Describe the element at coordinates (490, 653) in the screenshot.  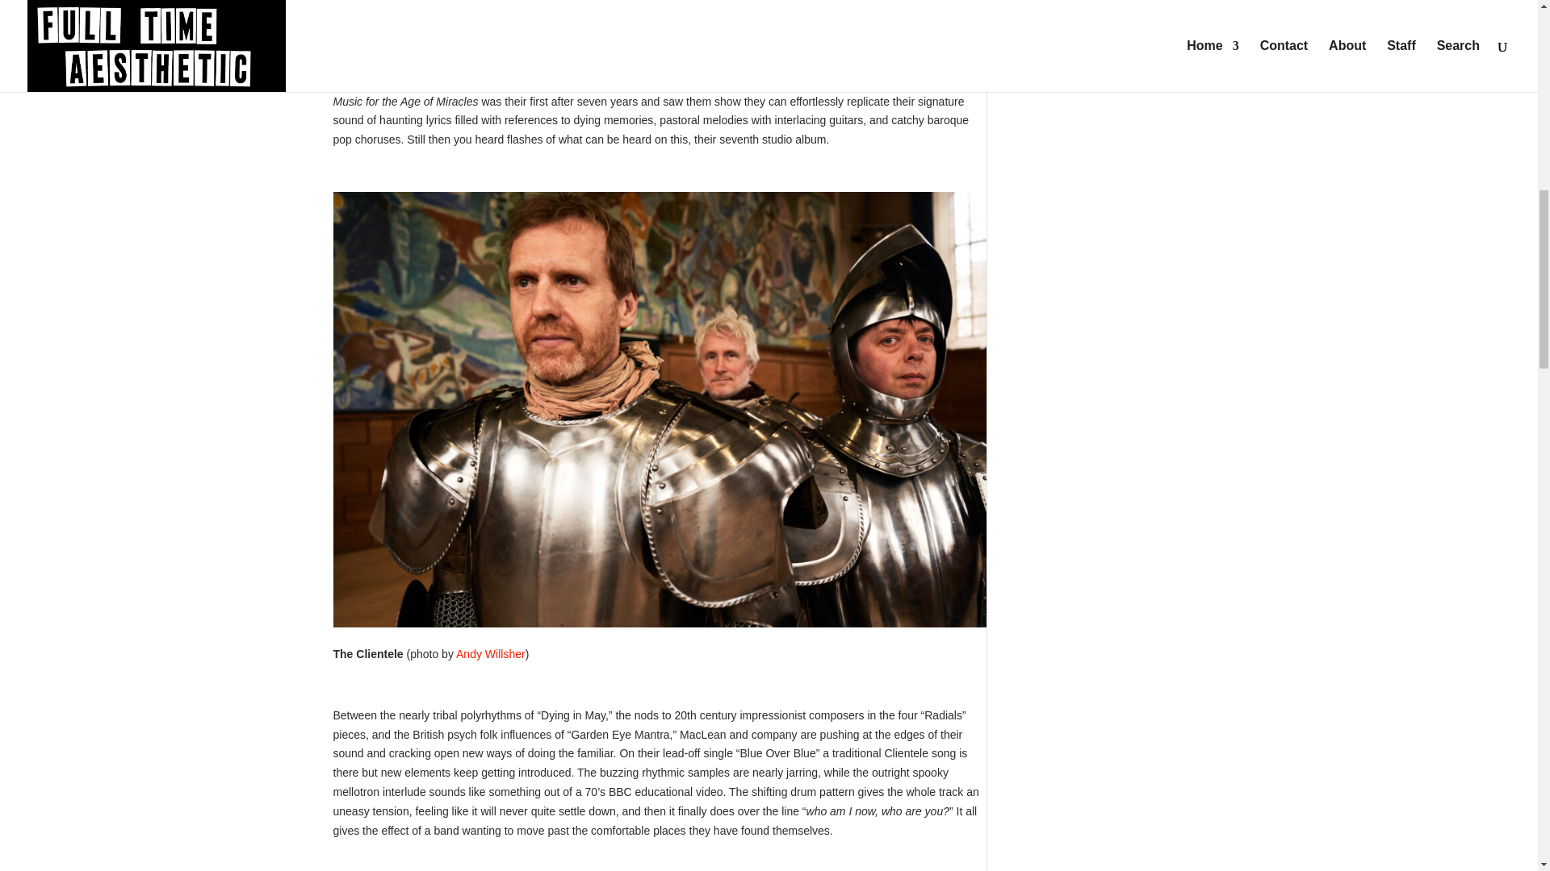
I see `Andy Willsher` at that location.